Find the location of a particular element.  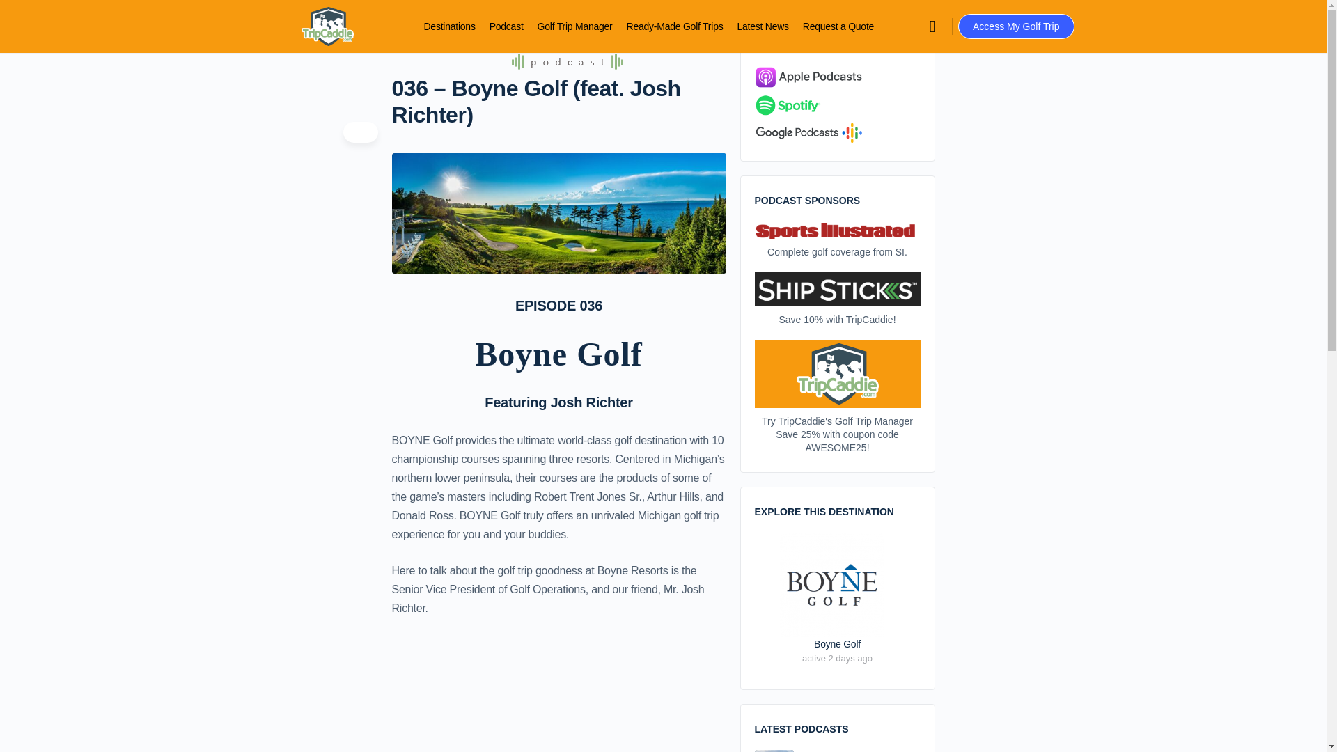

Google Podcasts is located at coordinates (808, 132).